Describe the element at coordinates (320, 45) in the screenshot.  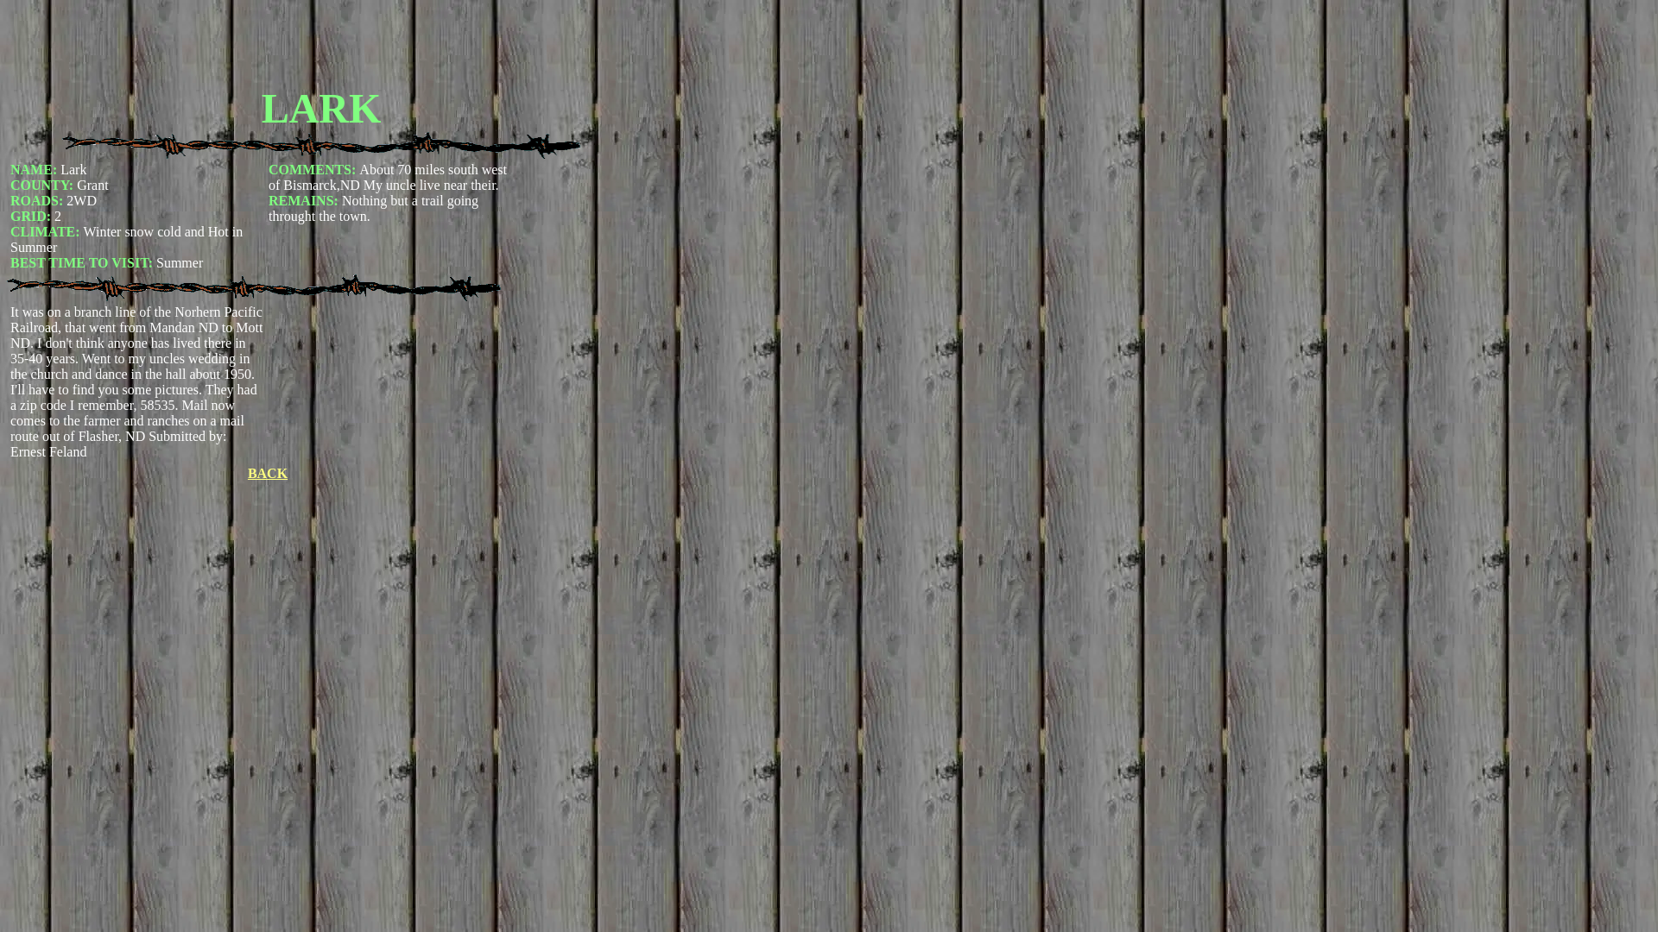
I see `Advertisement` at that location.